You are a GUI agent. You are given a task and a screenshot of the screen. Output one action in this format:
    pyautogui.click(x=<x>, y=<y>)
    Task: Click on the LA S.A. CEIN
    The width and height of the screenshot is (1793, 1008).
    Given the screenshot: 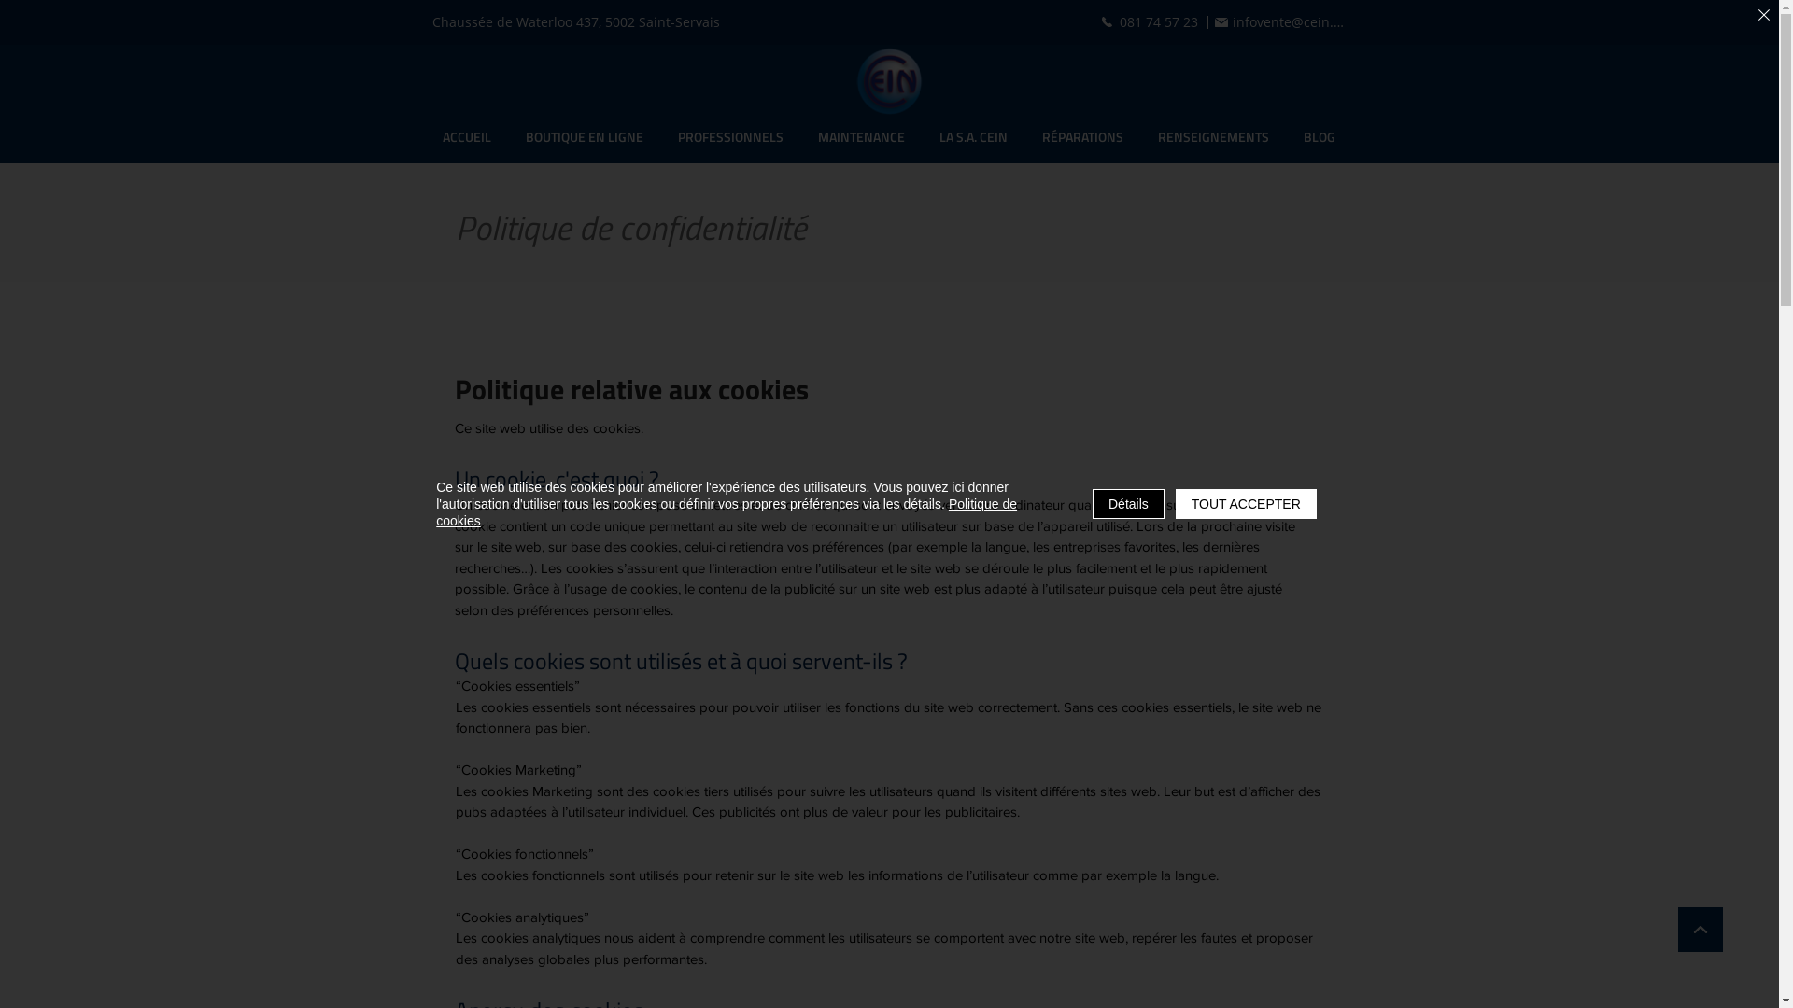 What is the action you would take?
    pyautogui.click(x=974, y=138)
    